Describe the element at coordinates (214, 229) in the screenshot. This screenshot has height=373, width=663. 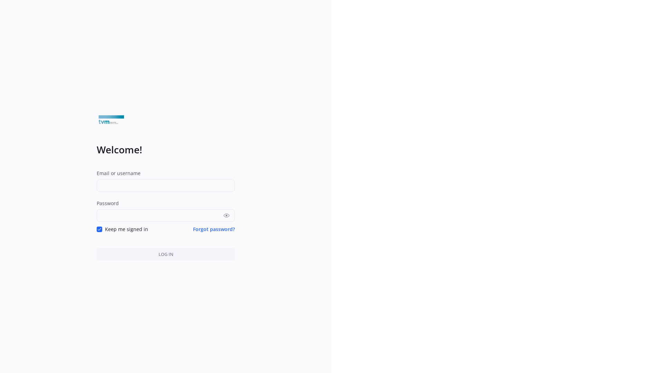
I see `Forgot password?` at that location.